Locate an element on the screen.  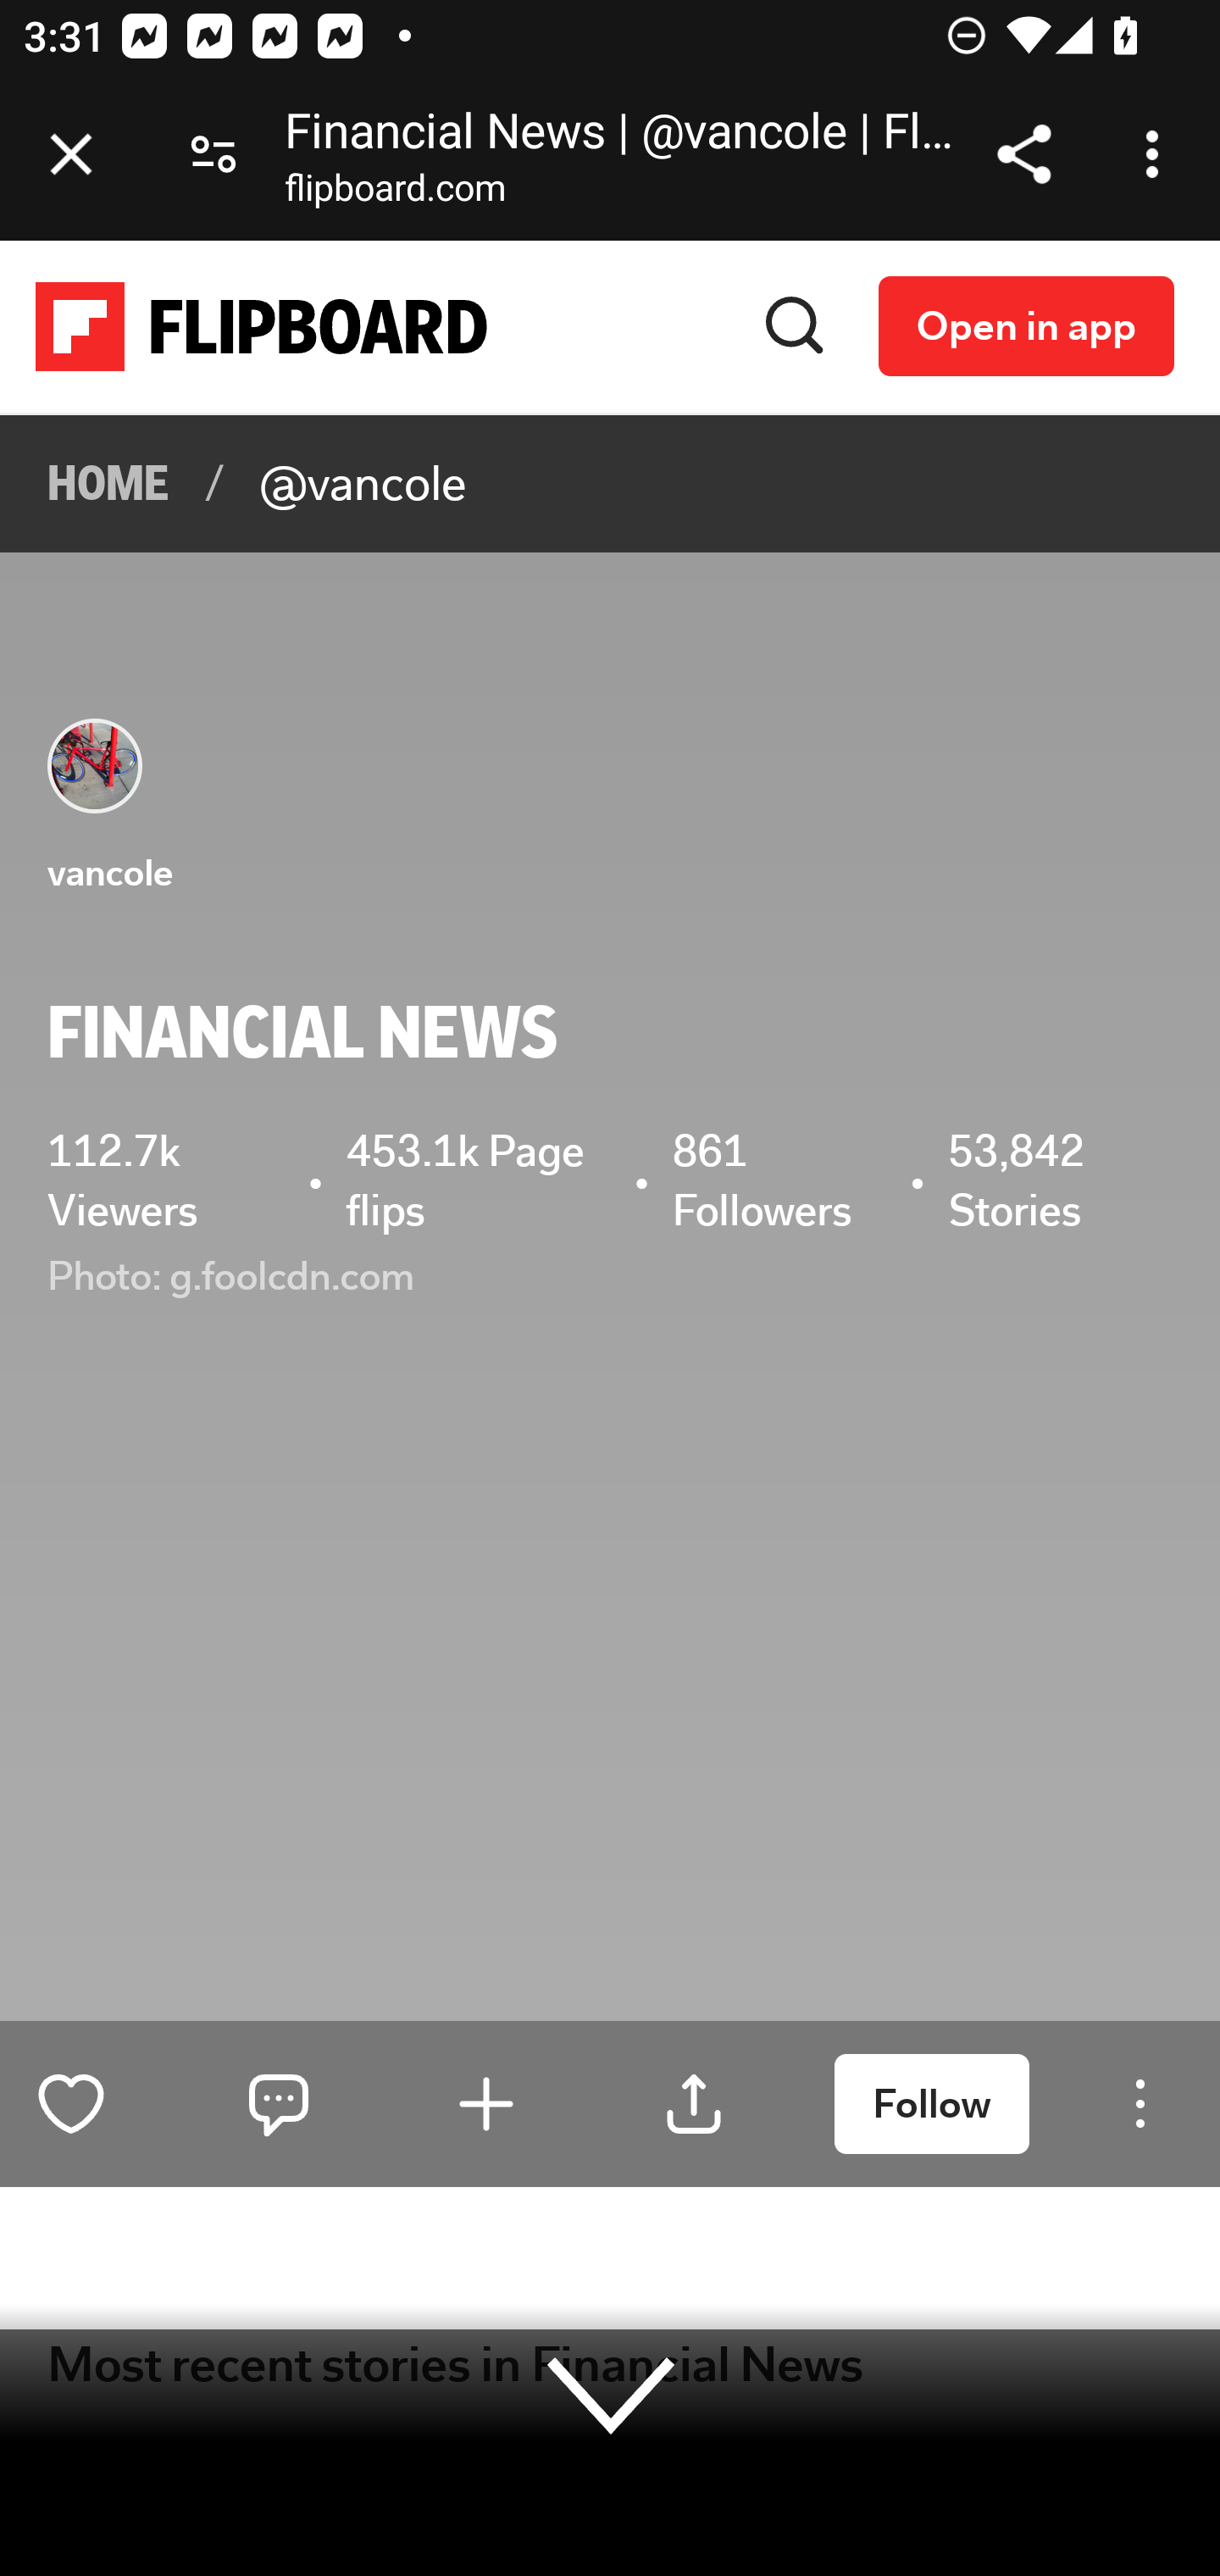
Connection is secure is located at coordinates (213, 154).